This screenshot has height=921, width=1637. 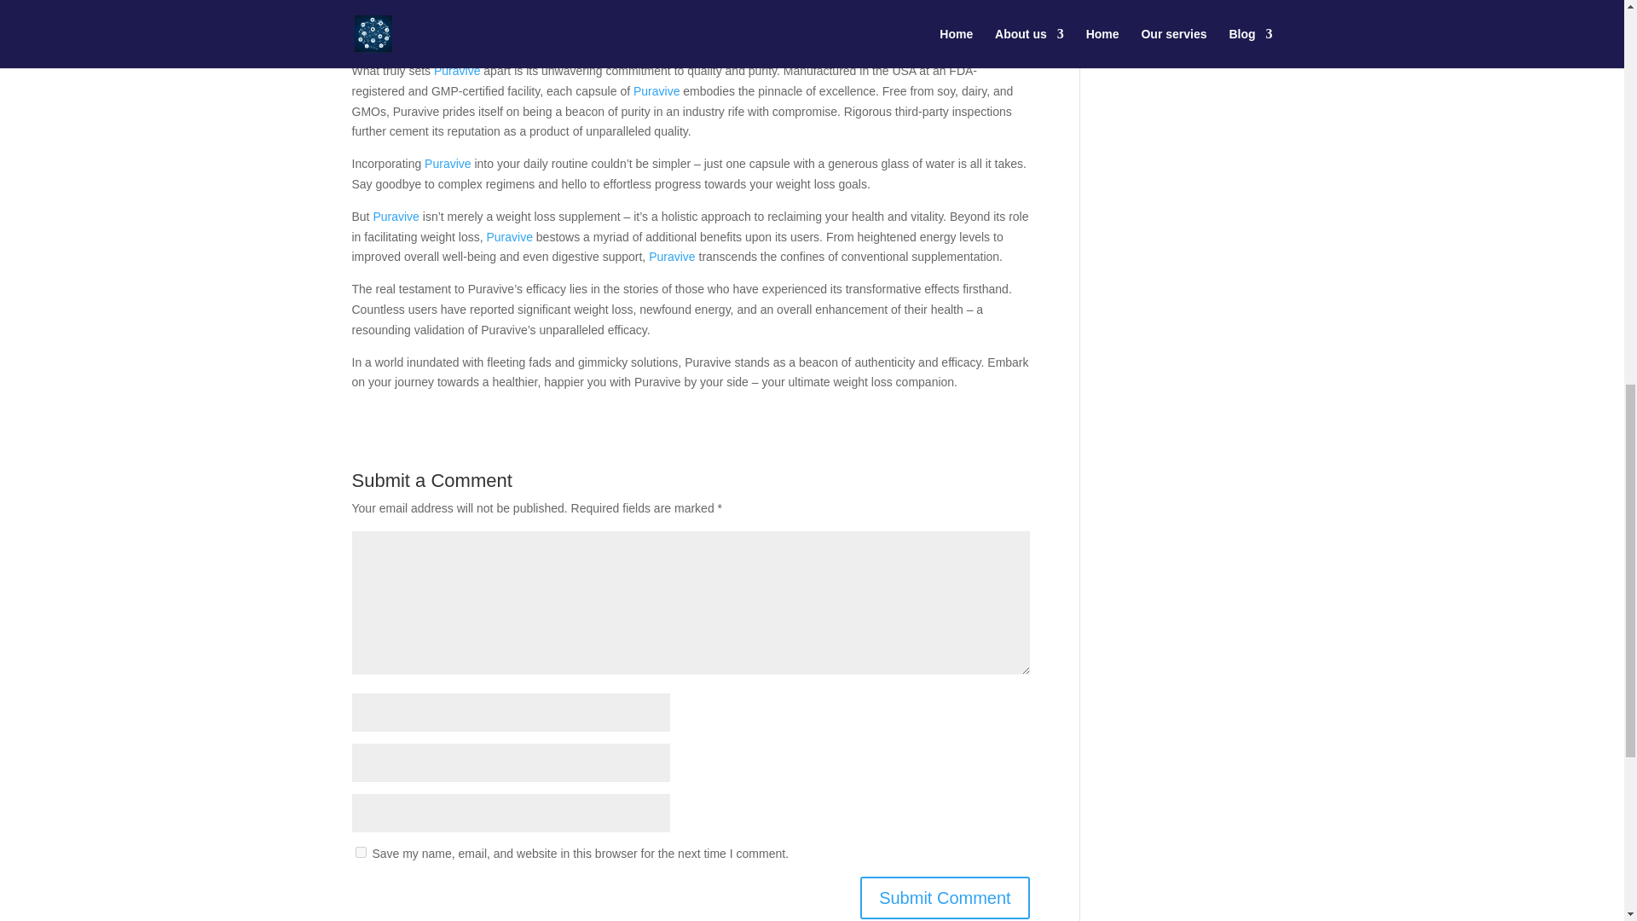 What do you see at coordinates (456, 70) in the screenshot?
I see `Puravive` at bounding box center [456, 70].